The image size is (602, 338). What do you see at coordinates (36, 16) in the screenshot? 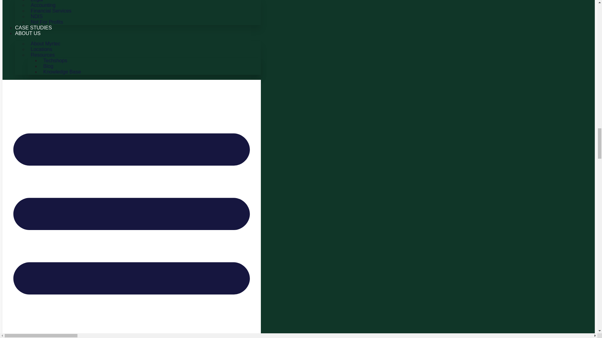
I see `NDIS` at bounding box center [36, 16].